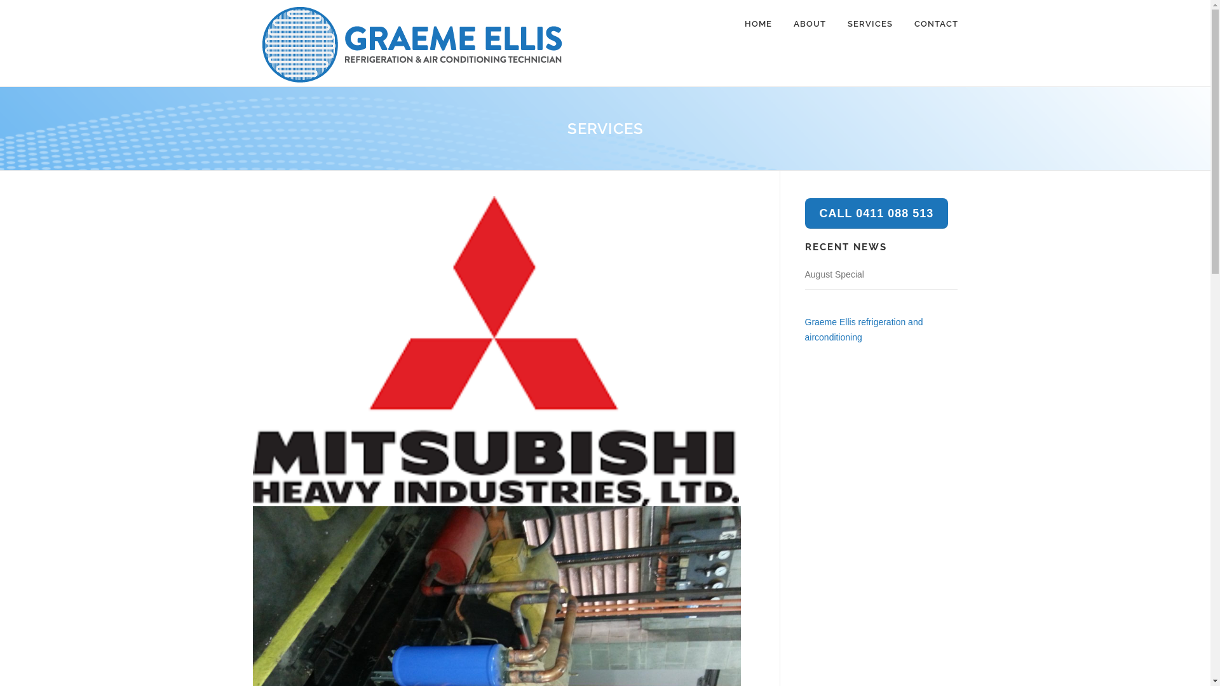 The width and height of the screenshot is (1220, 686). I want to click on CONTACT, so click(931, 24).